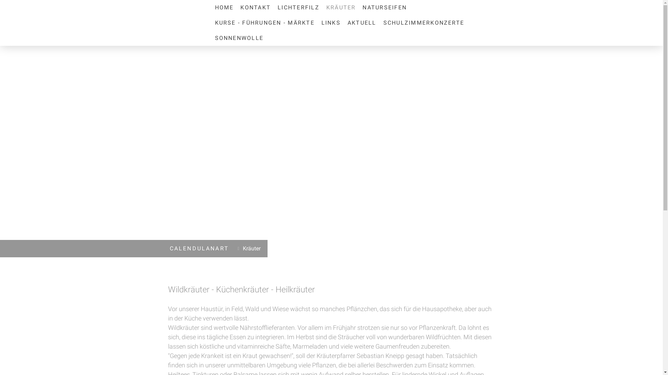 The image size is (668, 375). What do you see at coordinates (255, 8) in the screenshot?
I see `KONTAKT` at bounding box center [255, 8].